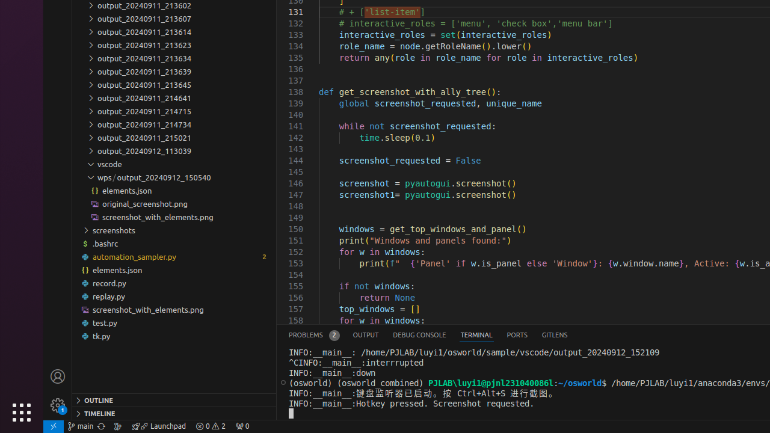  Describe the element at coordinates (107, 177) in the screenshot. I see `wps` at that location.